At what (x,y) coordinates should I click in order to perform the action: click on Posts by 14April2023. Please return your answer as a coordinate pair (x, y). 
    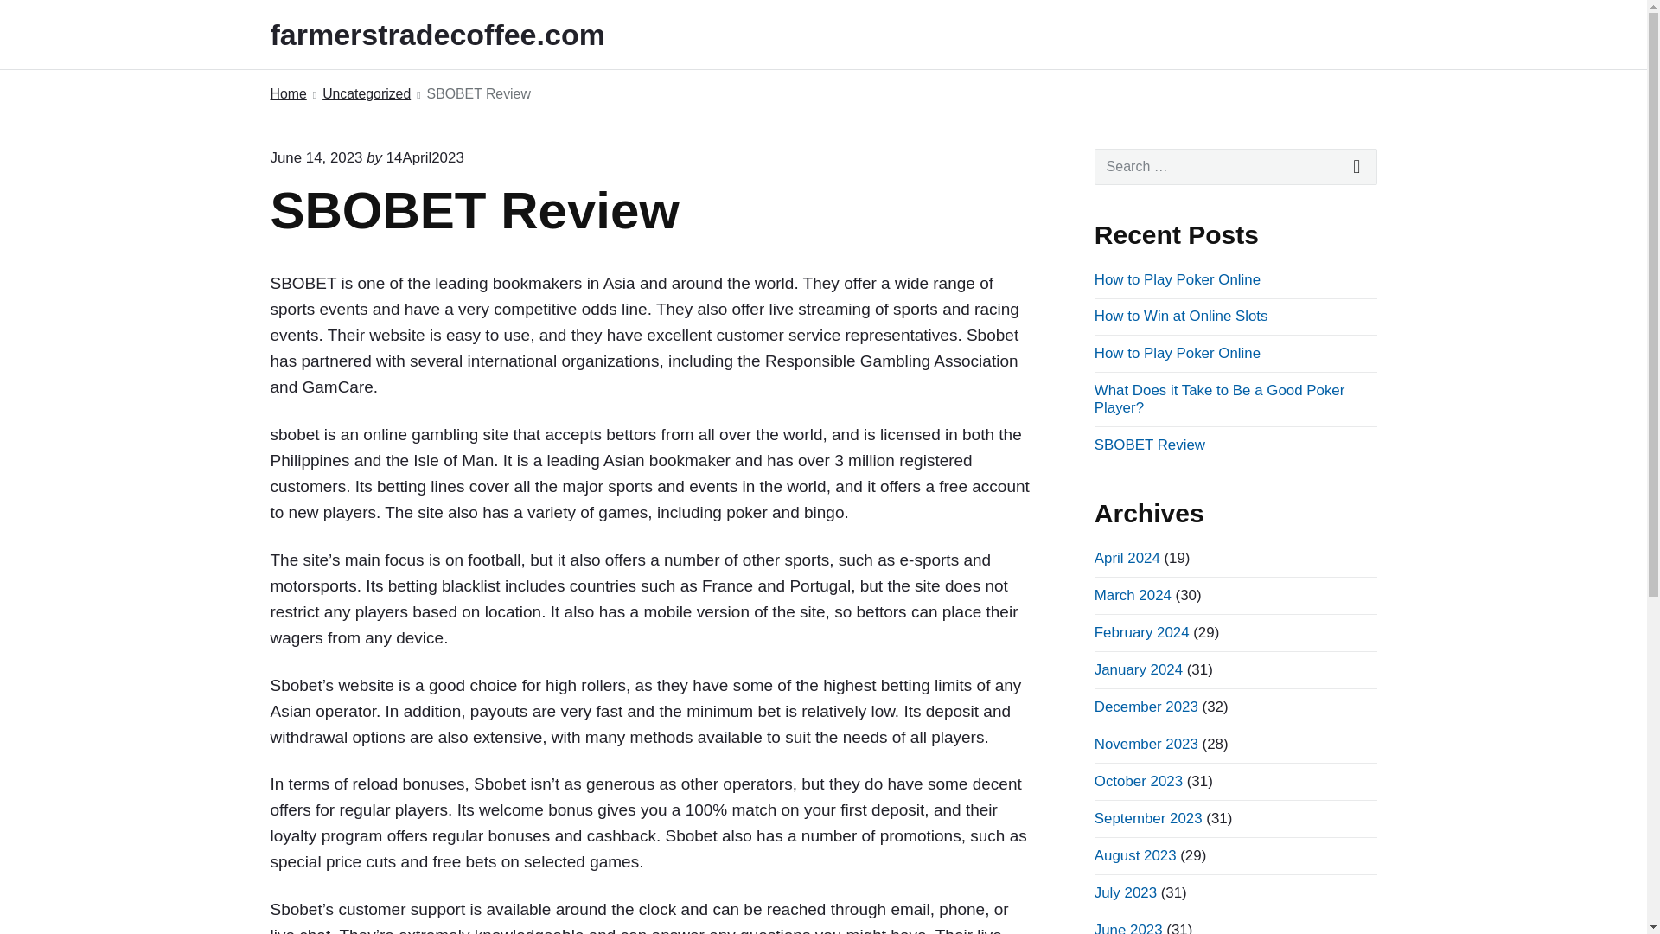
    Looking at the image, I should click on (425, 157).